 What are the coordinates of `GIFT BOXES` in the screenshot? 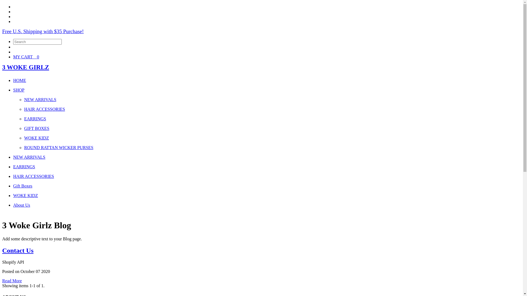 It's located at (37, 128).